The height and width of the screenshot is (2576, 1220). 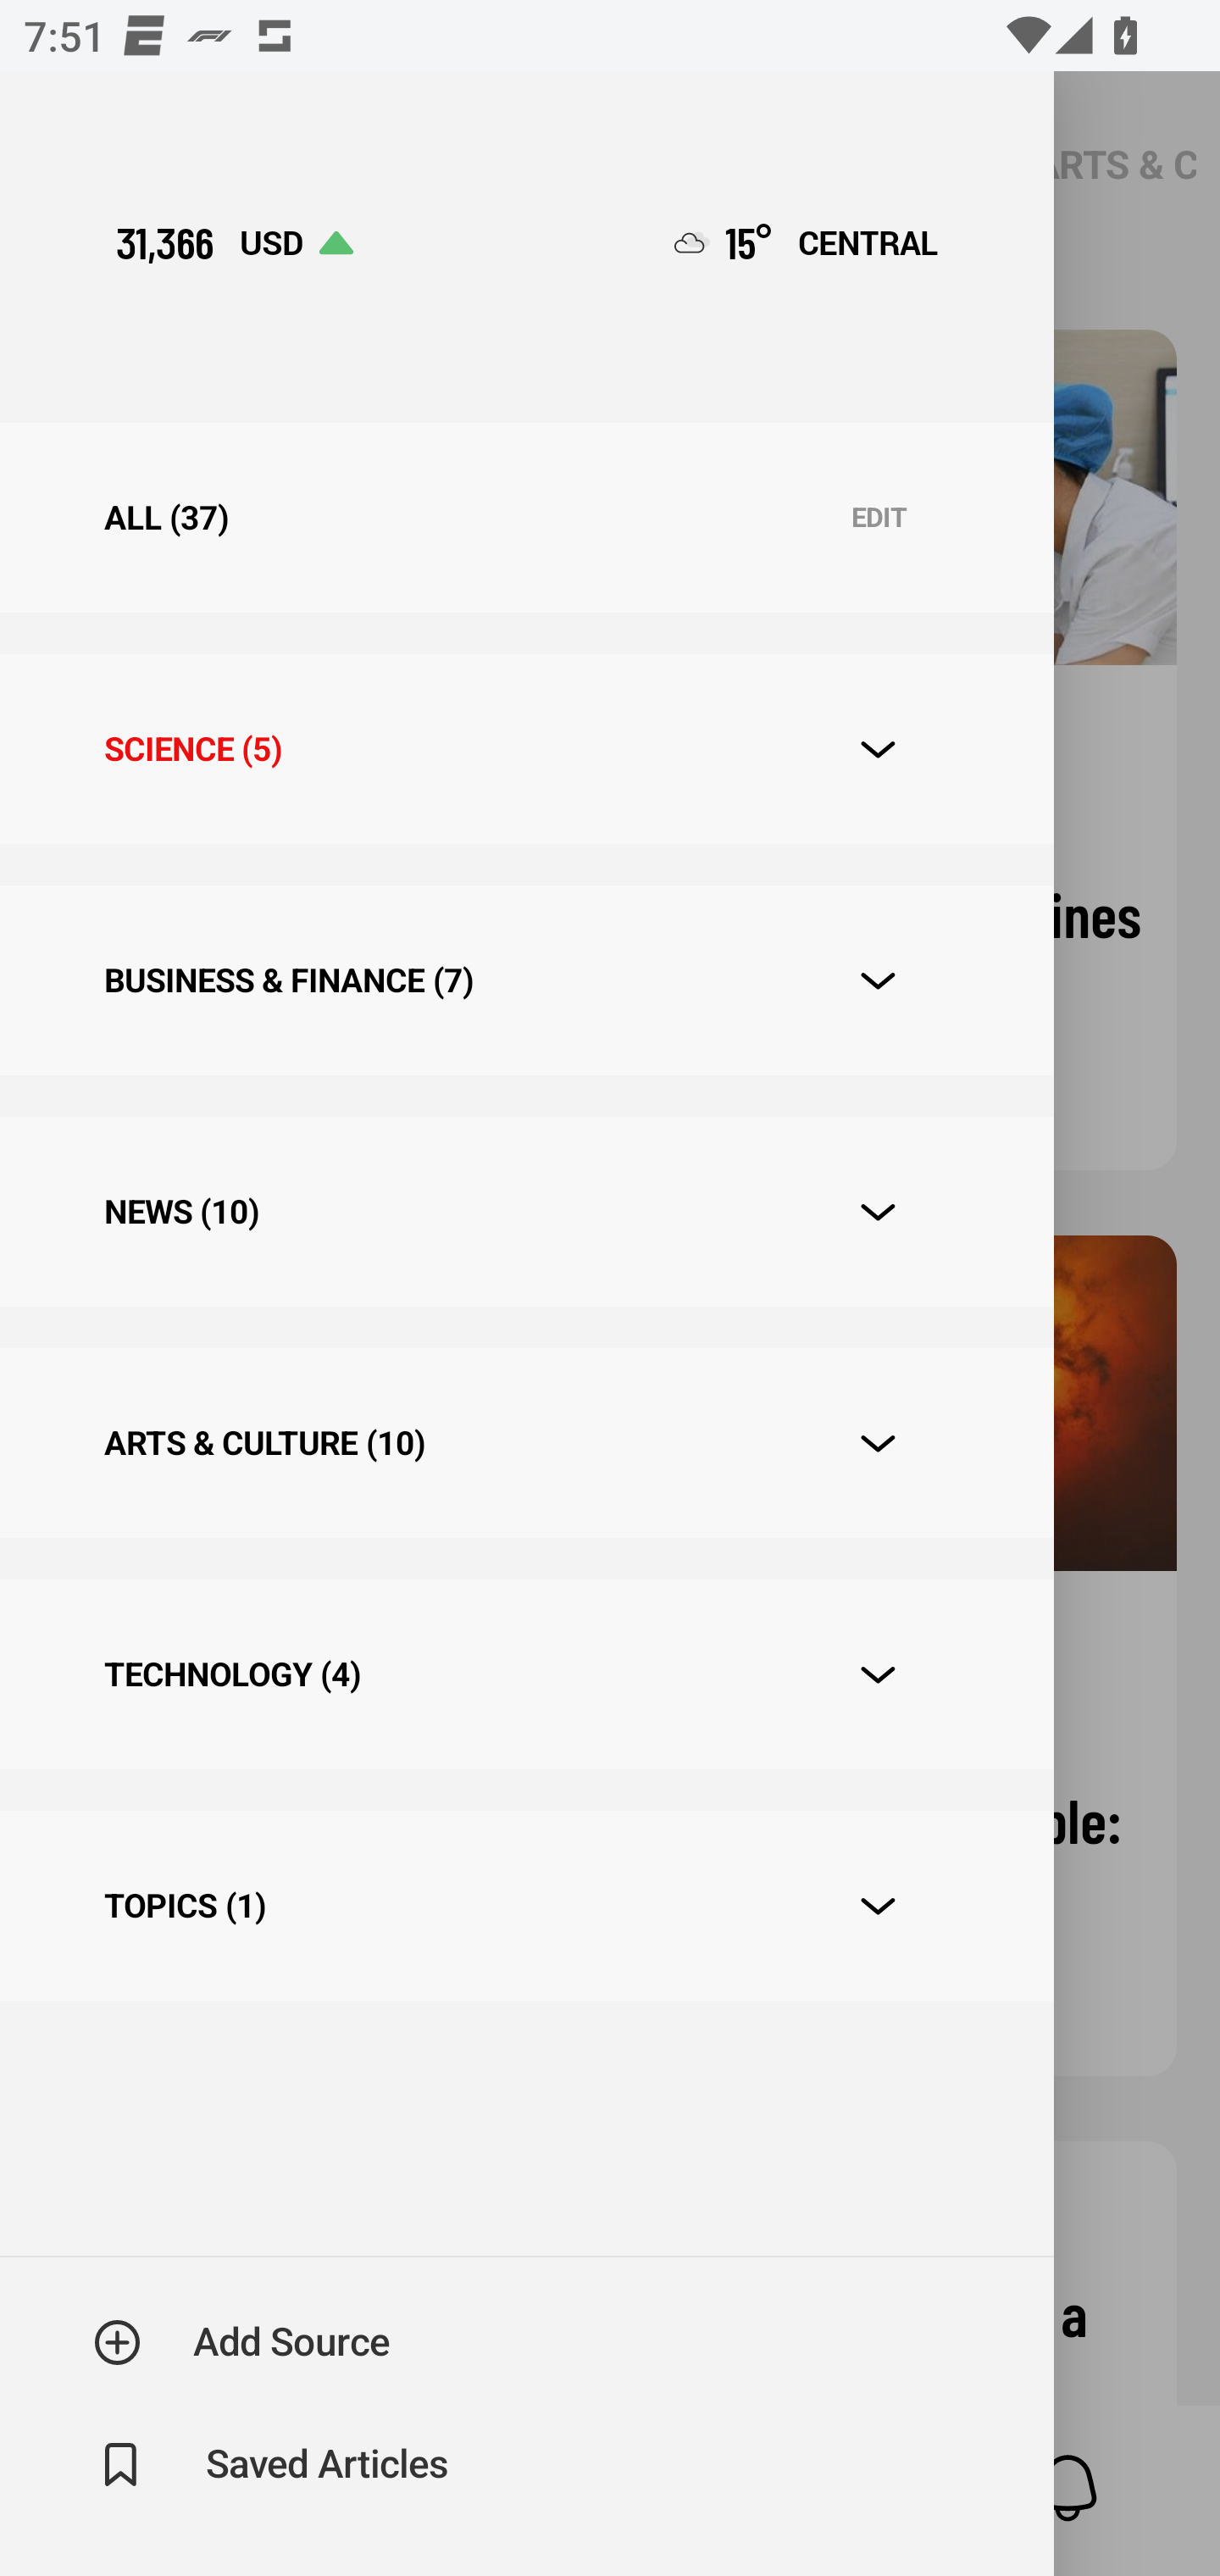 What do you see at coordinates (879, 519) in the screenshot?
I see `EDIT` at bounding box center [879, 519].